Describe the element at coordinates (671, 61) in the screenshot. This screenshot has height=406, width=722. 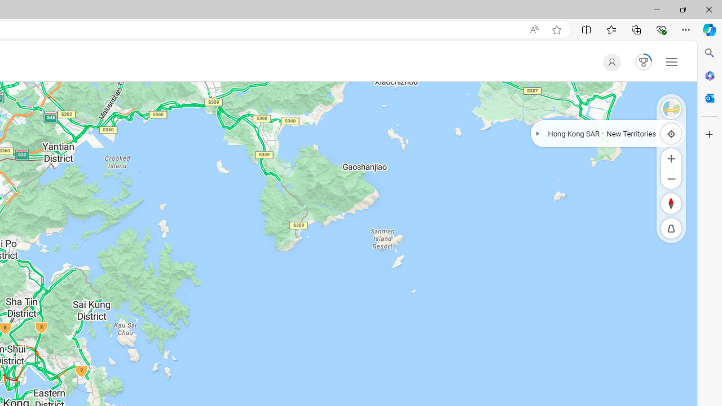
I see `Settings and quick links` at that location.